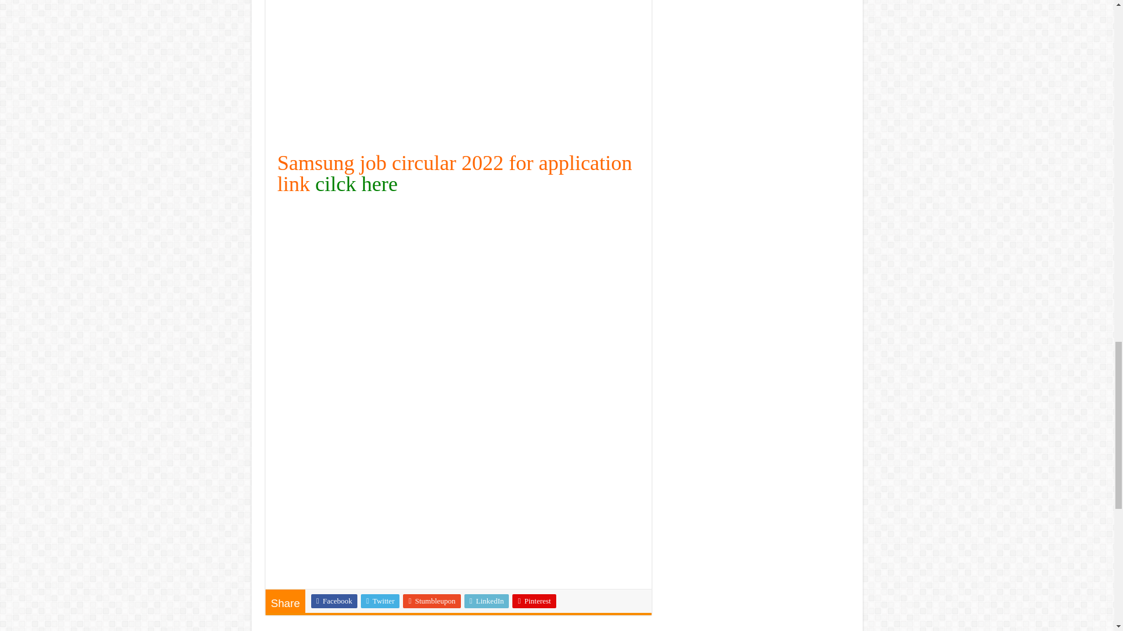  Describe the element at coordinates (335, 601) in the screenshot. I see `Facebook` at that location.